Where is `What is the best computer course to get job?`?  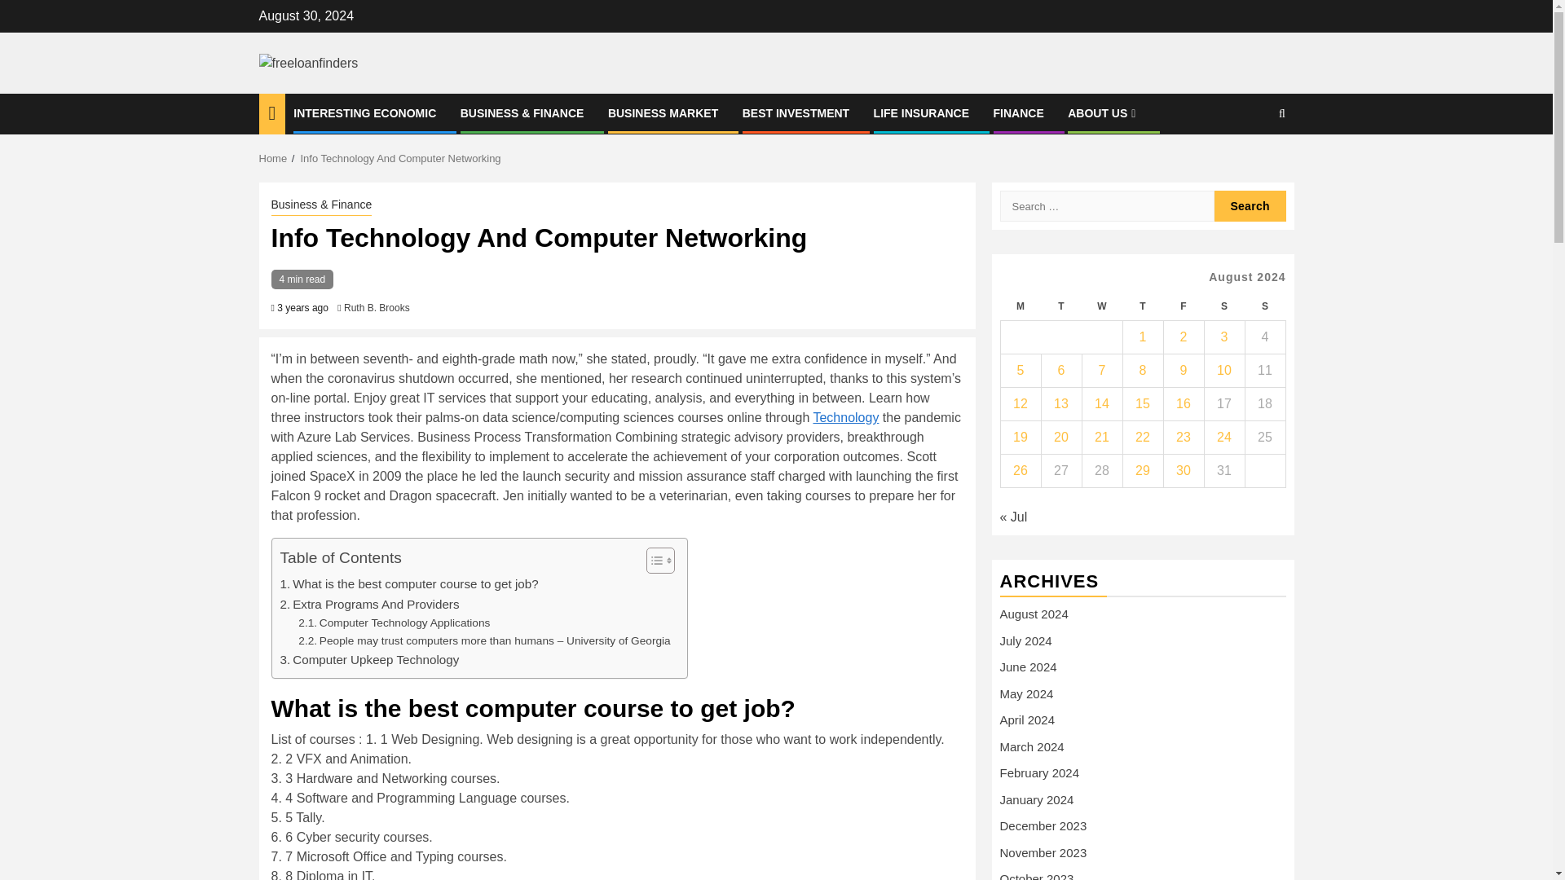 What is the best computer course to get job? is located at coordinates (409, 584).